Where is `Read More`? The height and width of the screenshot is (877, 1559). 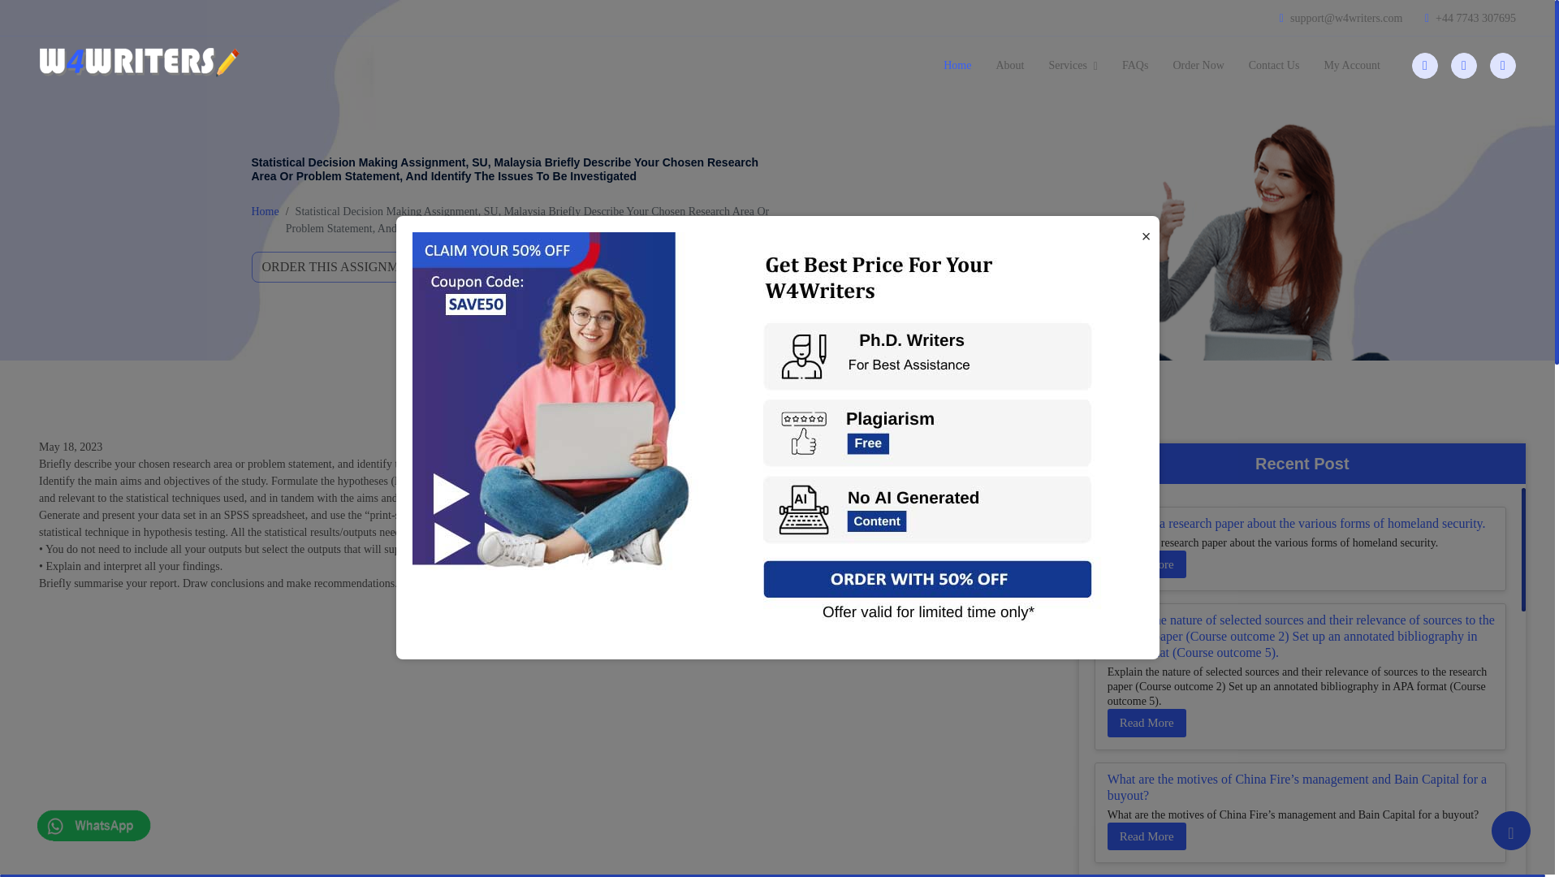 Read More is located at coordinates (1147, 723).